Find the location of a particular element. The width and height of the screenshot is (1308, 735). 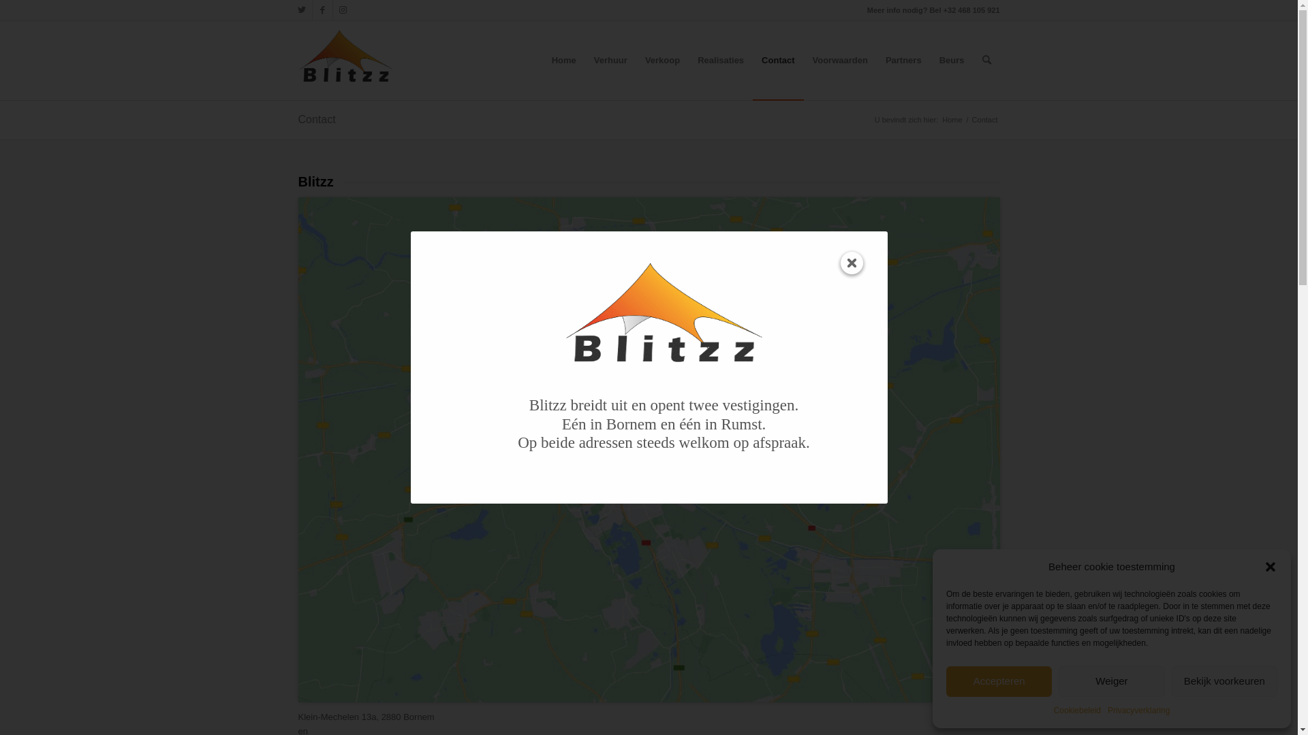

Weiger is located at coordinates (1112, 682).